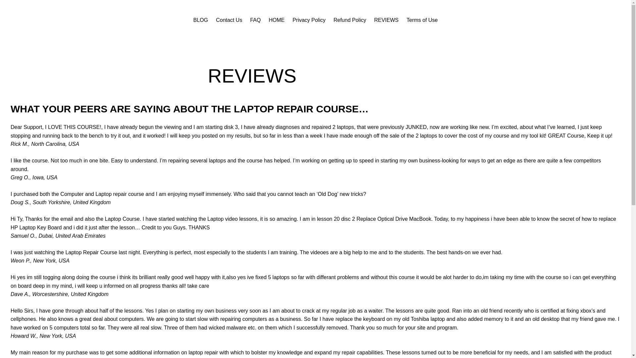 This screenshot has height=358, width=636. What do you see at coordinates (200, 20) in the screenshot?
I see `BLOG` at bounding box center [200, 20].